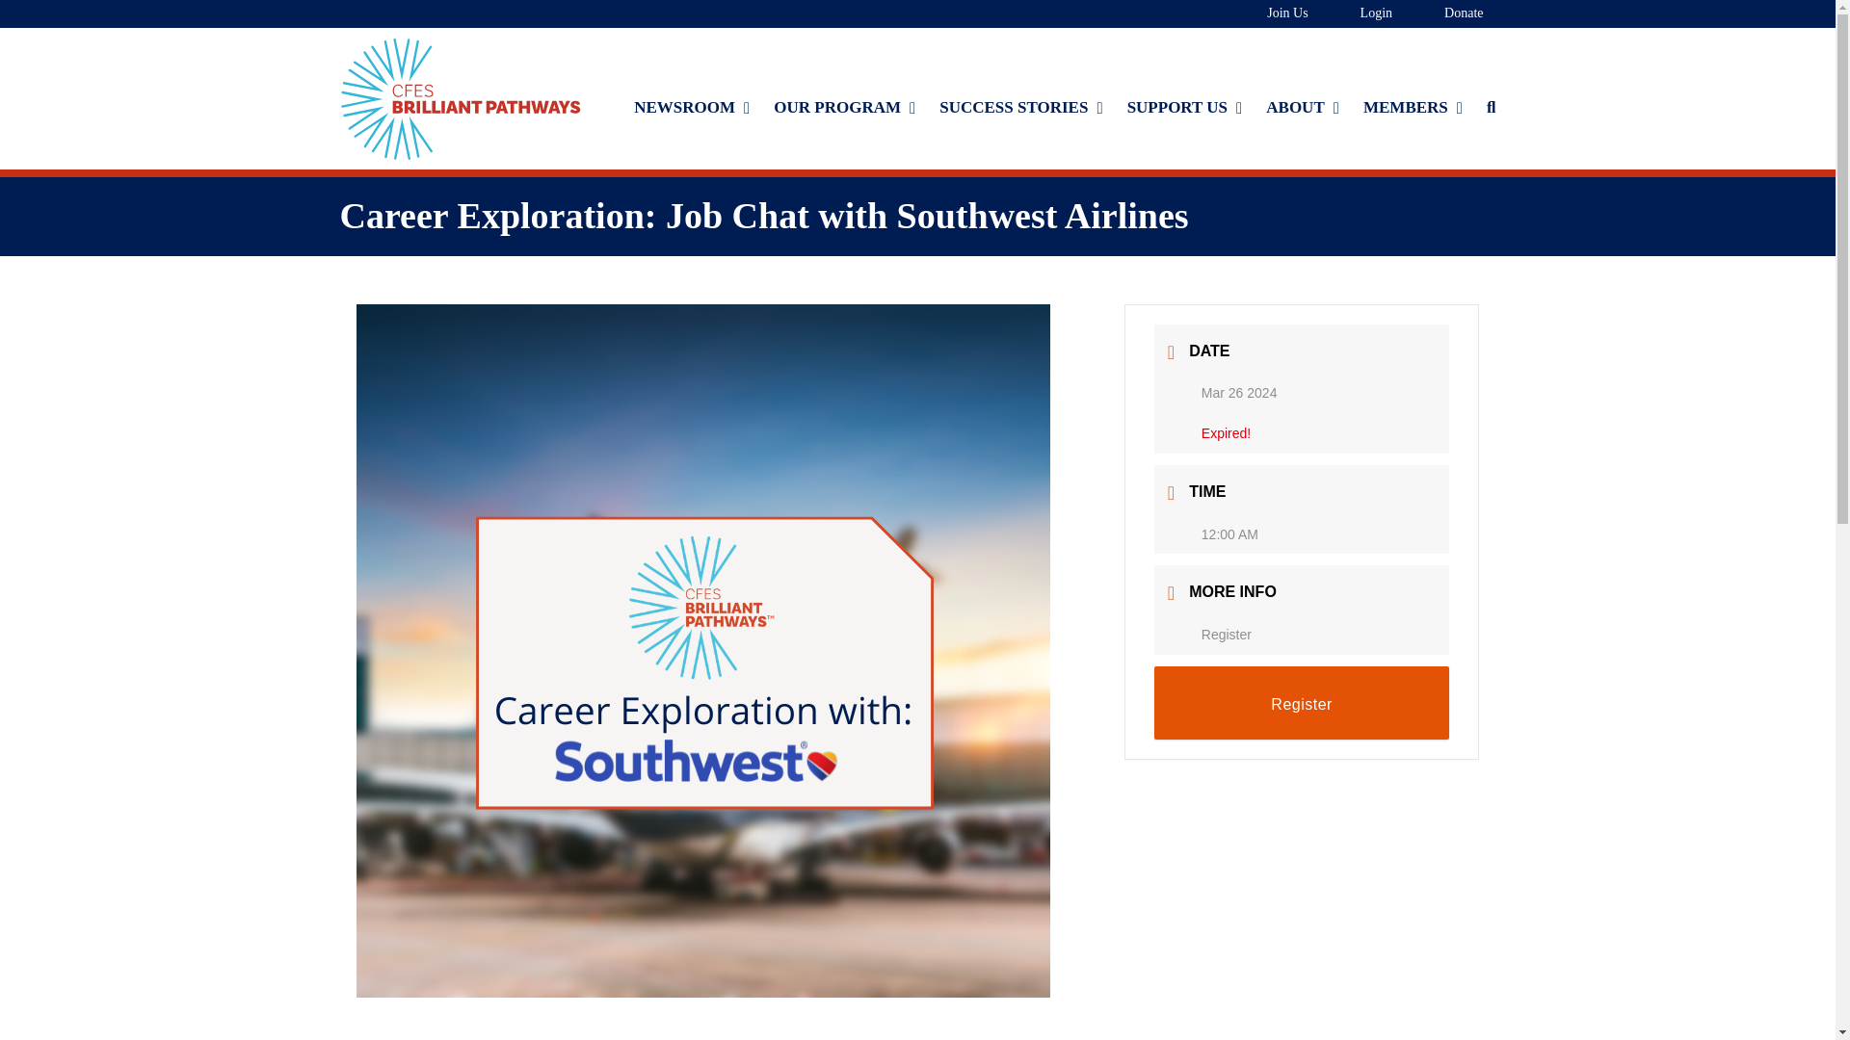  I want to click on SUCCESS STORIES, so click(1021, 108).